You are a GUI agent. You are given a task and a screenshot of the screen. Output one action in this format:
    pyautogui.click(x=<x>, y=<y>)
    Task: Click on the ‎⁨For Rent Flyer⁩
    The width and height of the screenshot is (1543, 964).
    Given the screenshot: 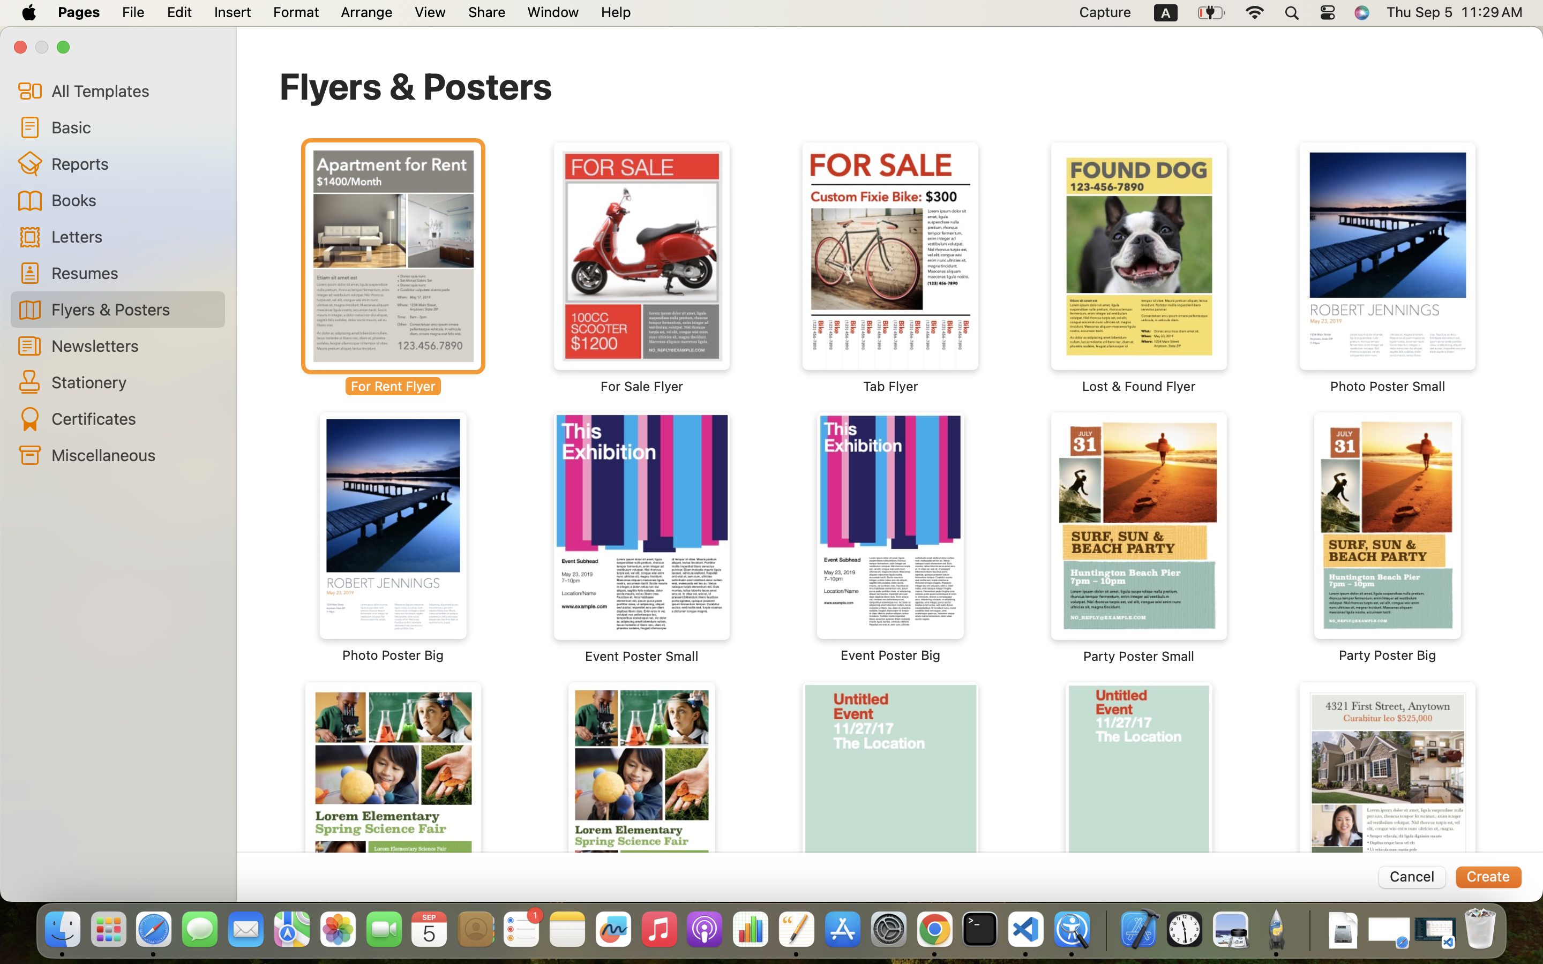 What is the action you would take?
    pyautogui.click(x=393, y=268)
    